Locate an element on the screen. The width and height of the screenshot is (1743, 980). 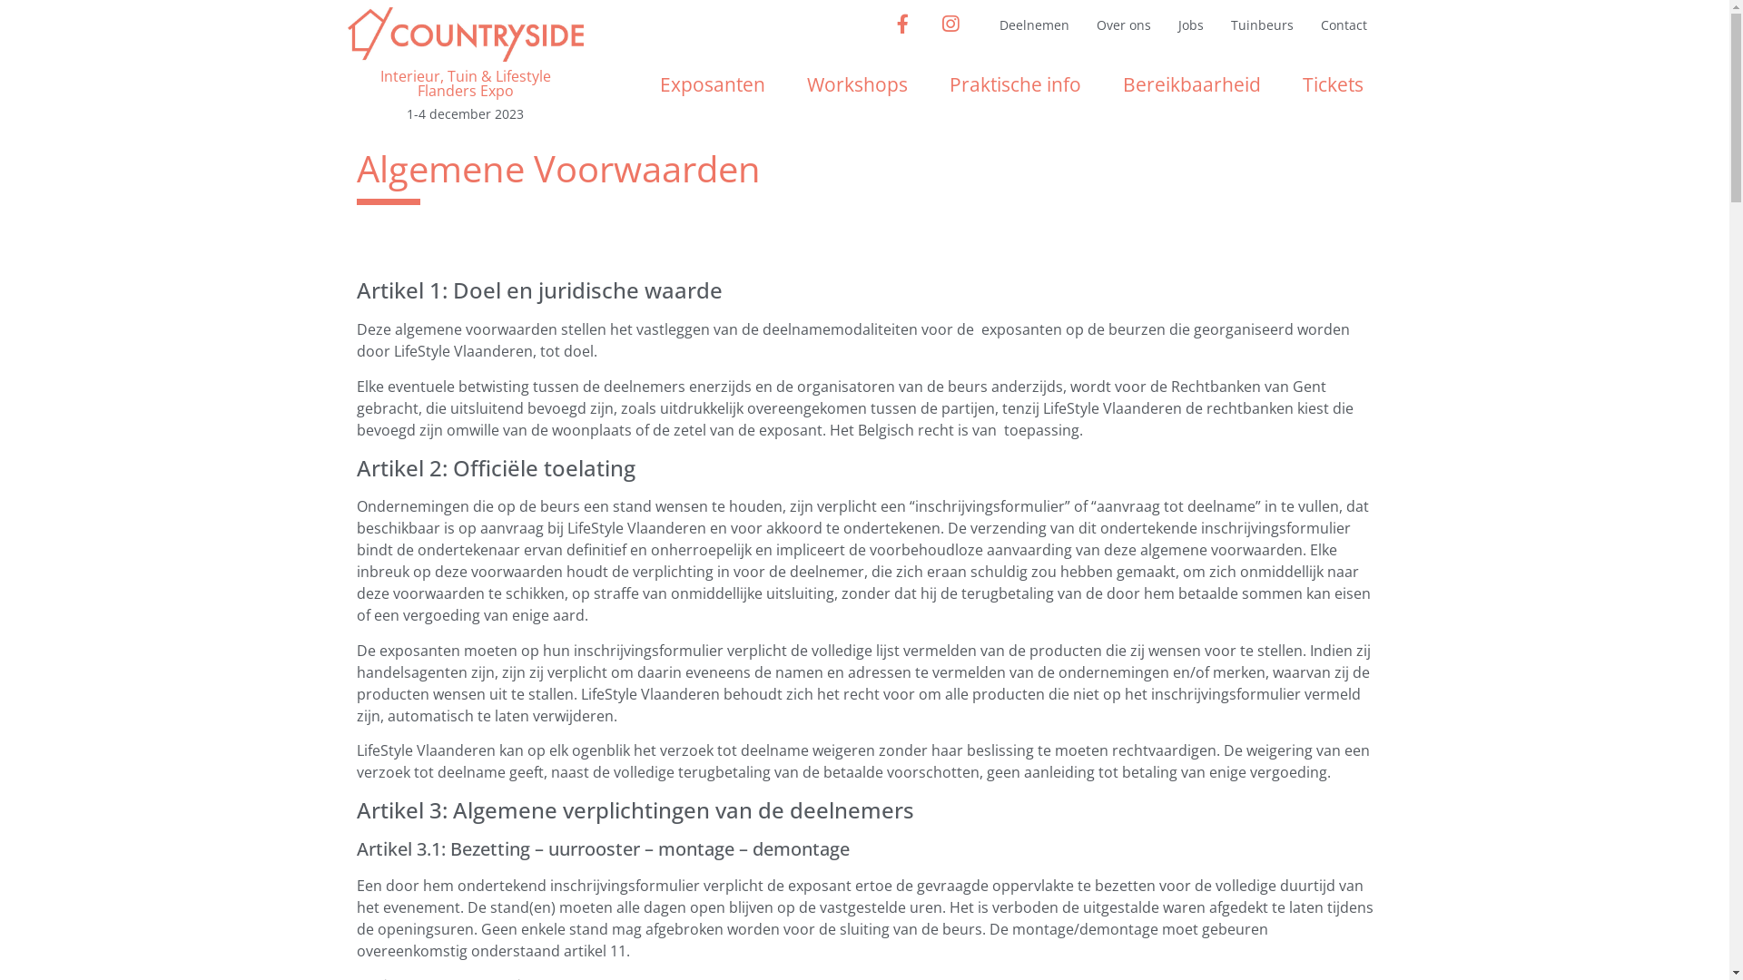
Jobs is located at coordinates (1191, 25).